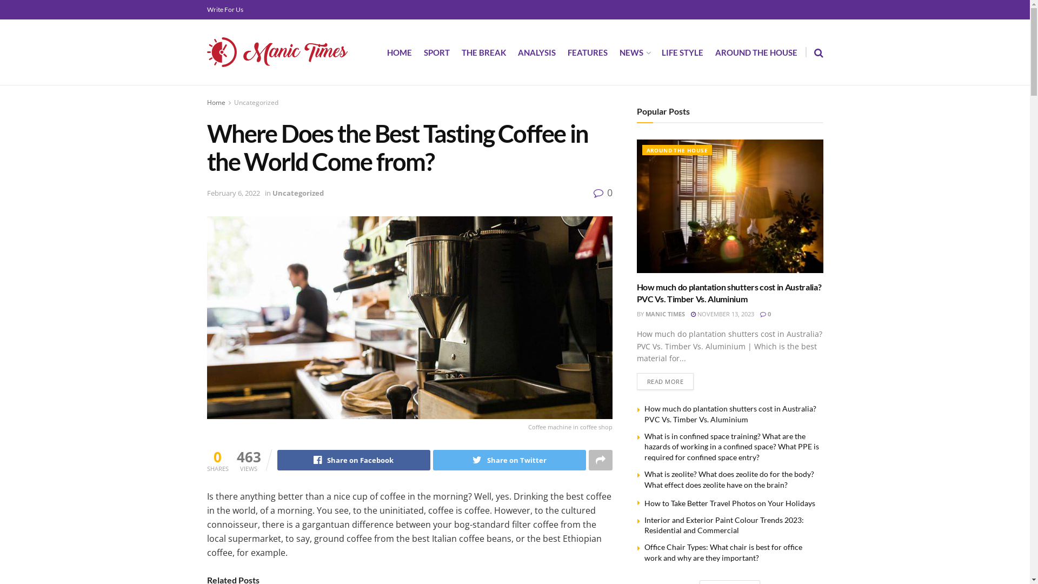 The image size is (1038, 584). I want to click on Share on Facebook, so click(354, 460).